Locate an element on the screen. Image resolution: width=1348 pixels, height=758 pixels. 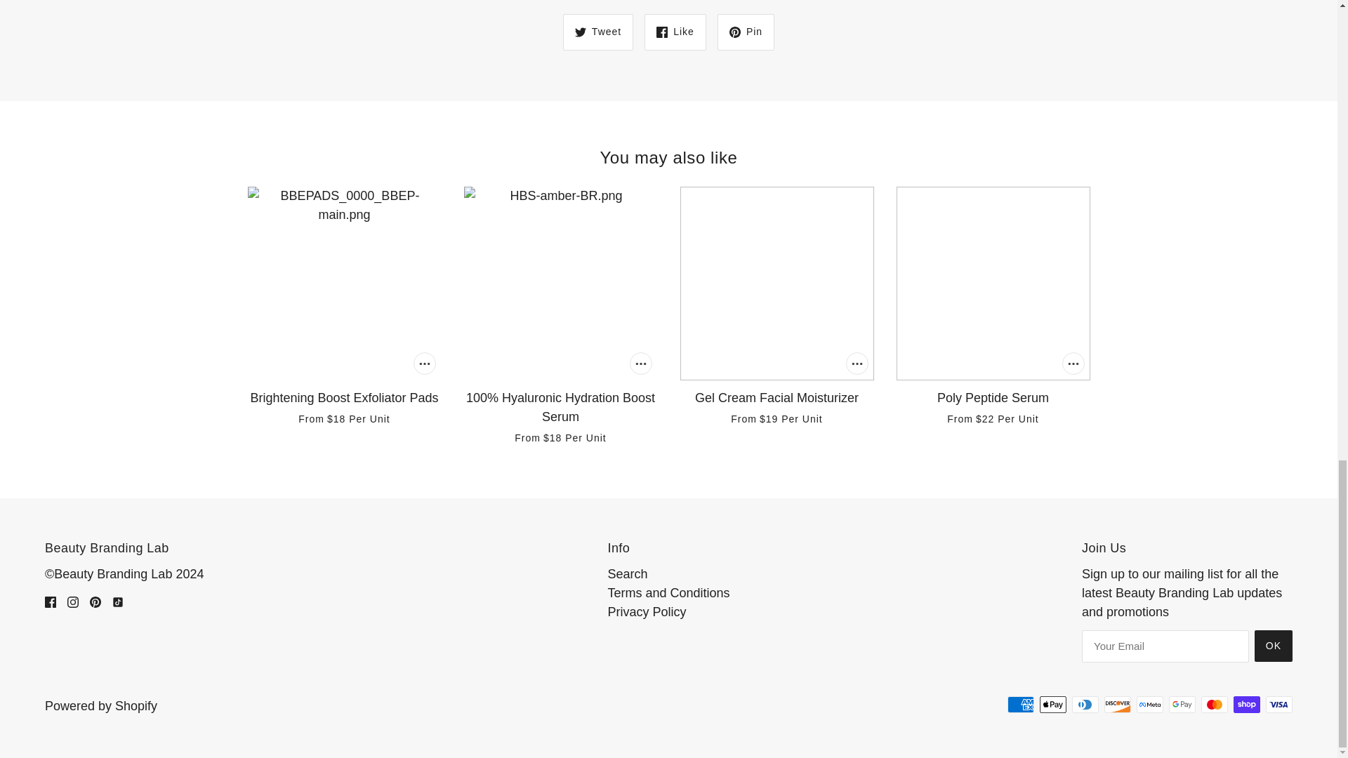
Terms and Conditions is located at coordinates (668, 592).